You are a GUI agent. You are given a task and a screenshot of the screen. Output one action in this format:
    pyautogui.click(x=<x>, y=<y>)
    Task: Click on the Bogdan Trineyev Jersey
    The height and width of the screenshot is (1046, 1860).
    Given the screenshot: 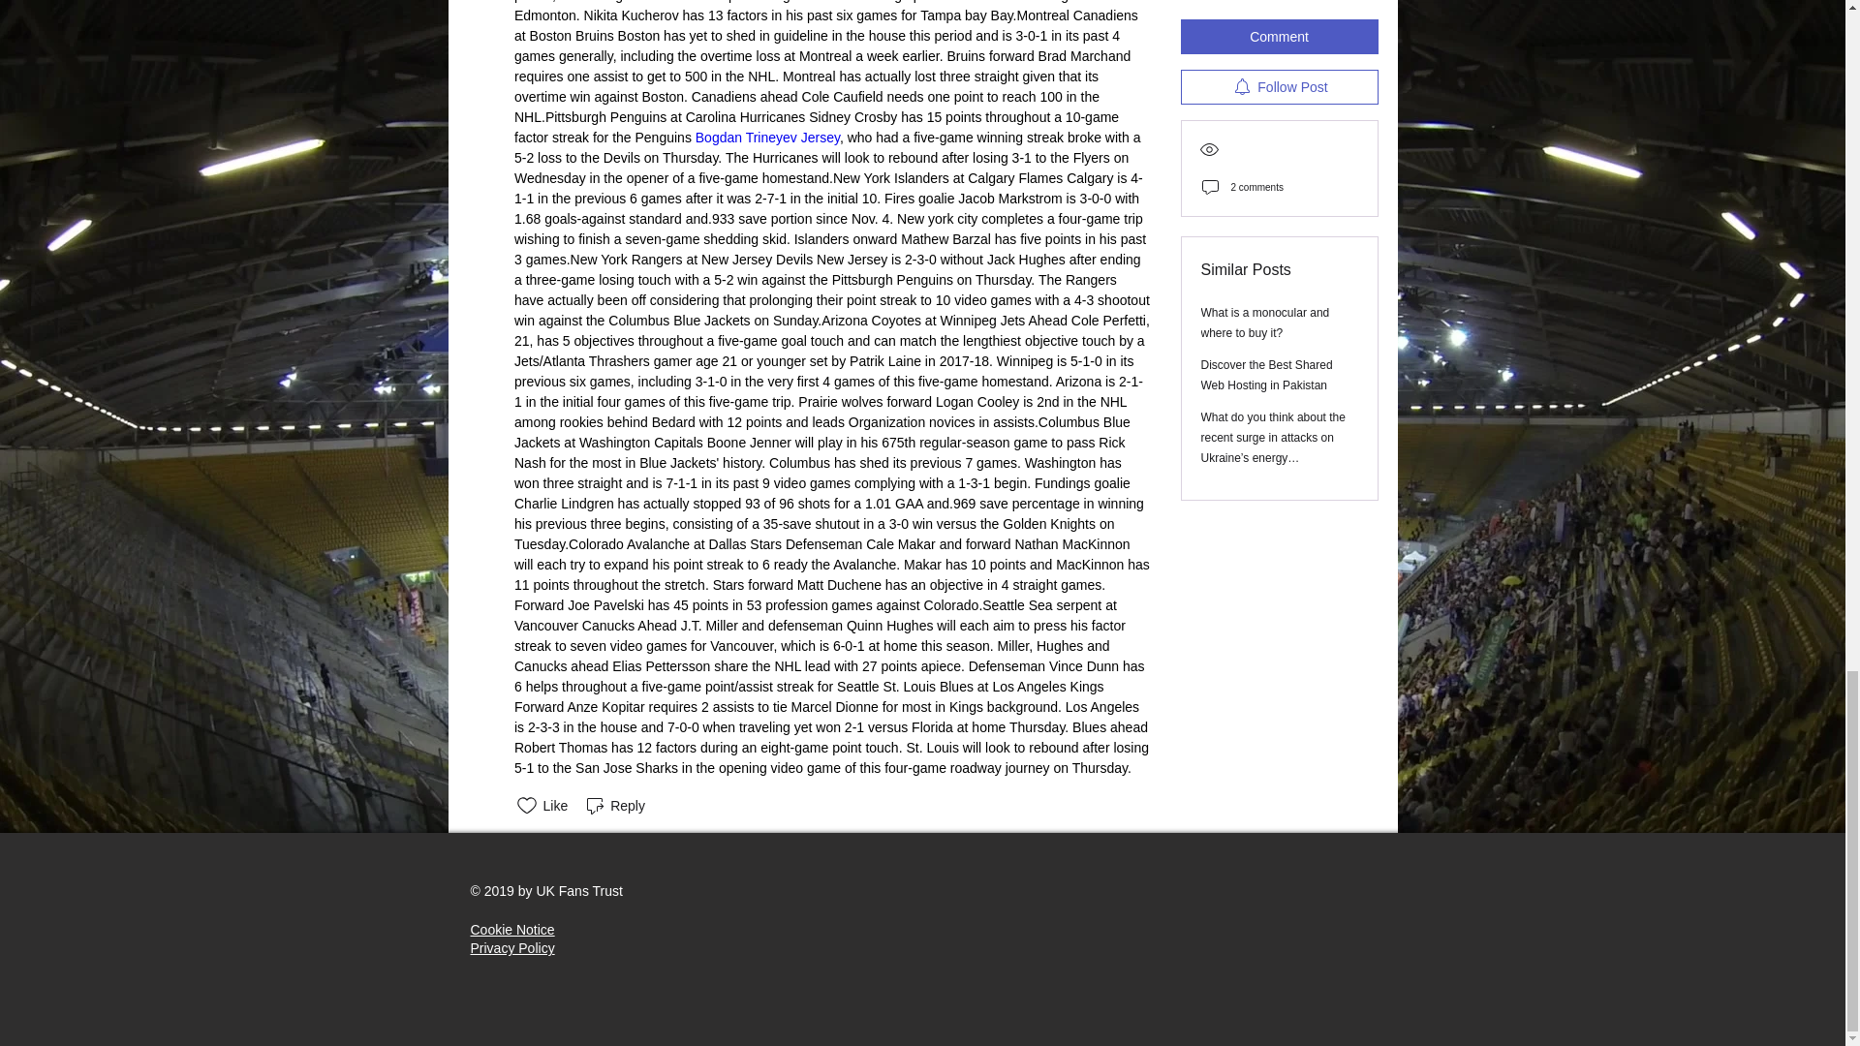 What is the action you would take?
    pyautogui.click(x=765, y=138)
    